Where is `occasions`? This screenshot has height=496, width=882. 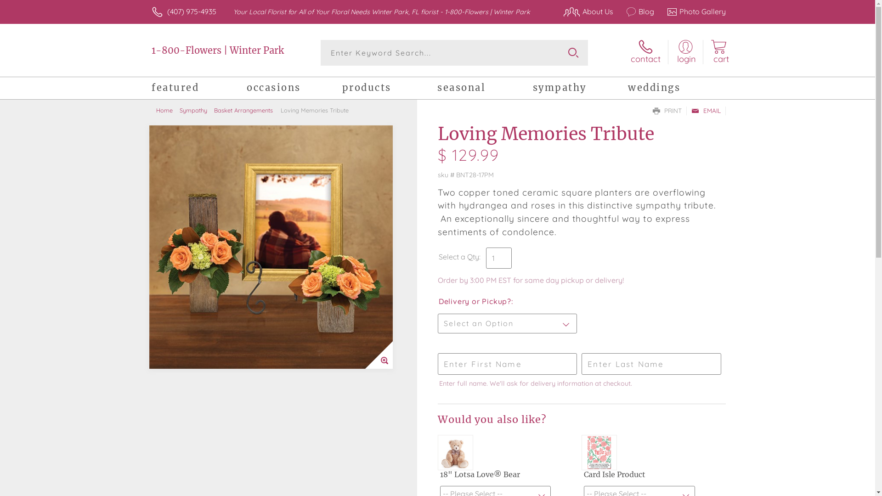
occasions is located at coordinates (294, 89).